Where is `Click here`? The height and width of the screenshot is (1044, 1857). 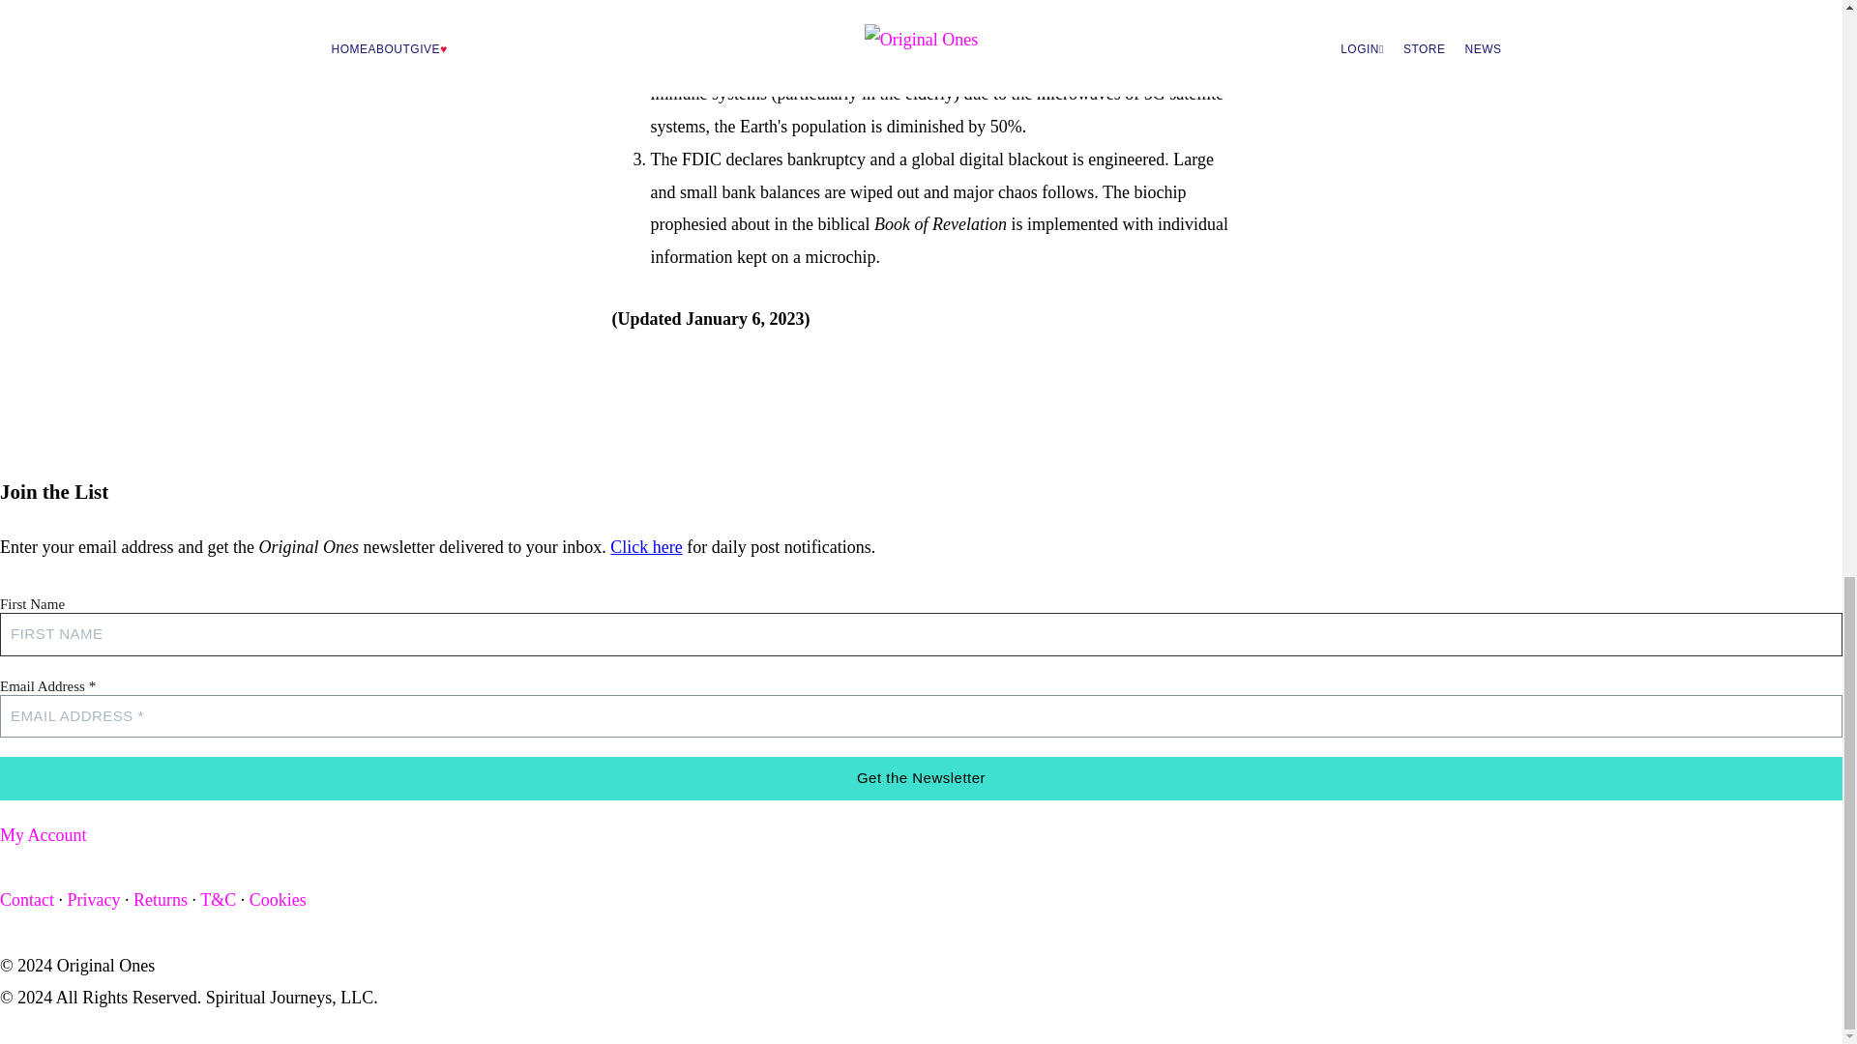
Click here is located at coordinates (646, 547).